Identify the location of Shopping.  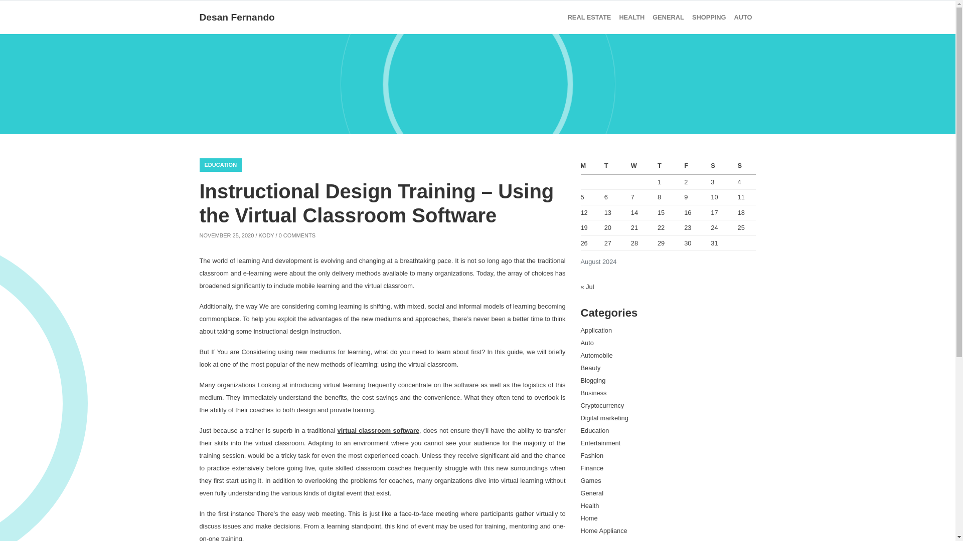
(709, 17).